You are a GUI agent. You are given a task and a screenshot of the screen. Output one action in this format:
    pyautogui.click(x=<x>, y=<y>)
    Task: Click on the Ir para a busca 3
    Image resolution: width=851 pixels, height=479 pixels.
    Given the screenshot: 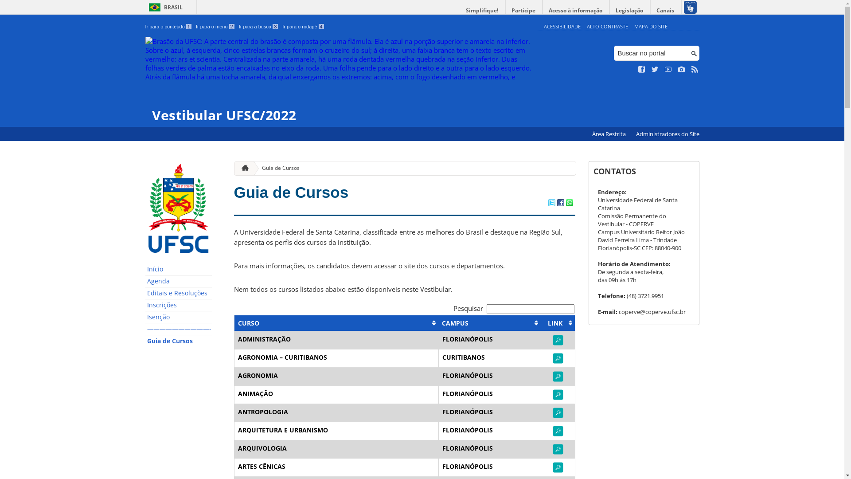 What is the action you would take?
    pyautogui.click(x=259, y=27)
    